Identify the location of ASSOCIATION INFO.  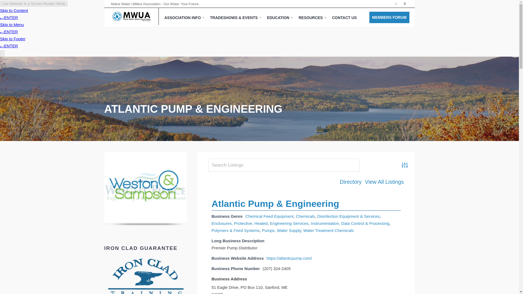
(185, 17).